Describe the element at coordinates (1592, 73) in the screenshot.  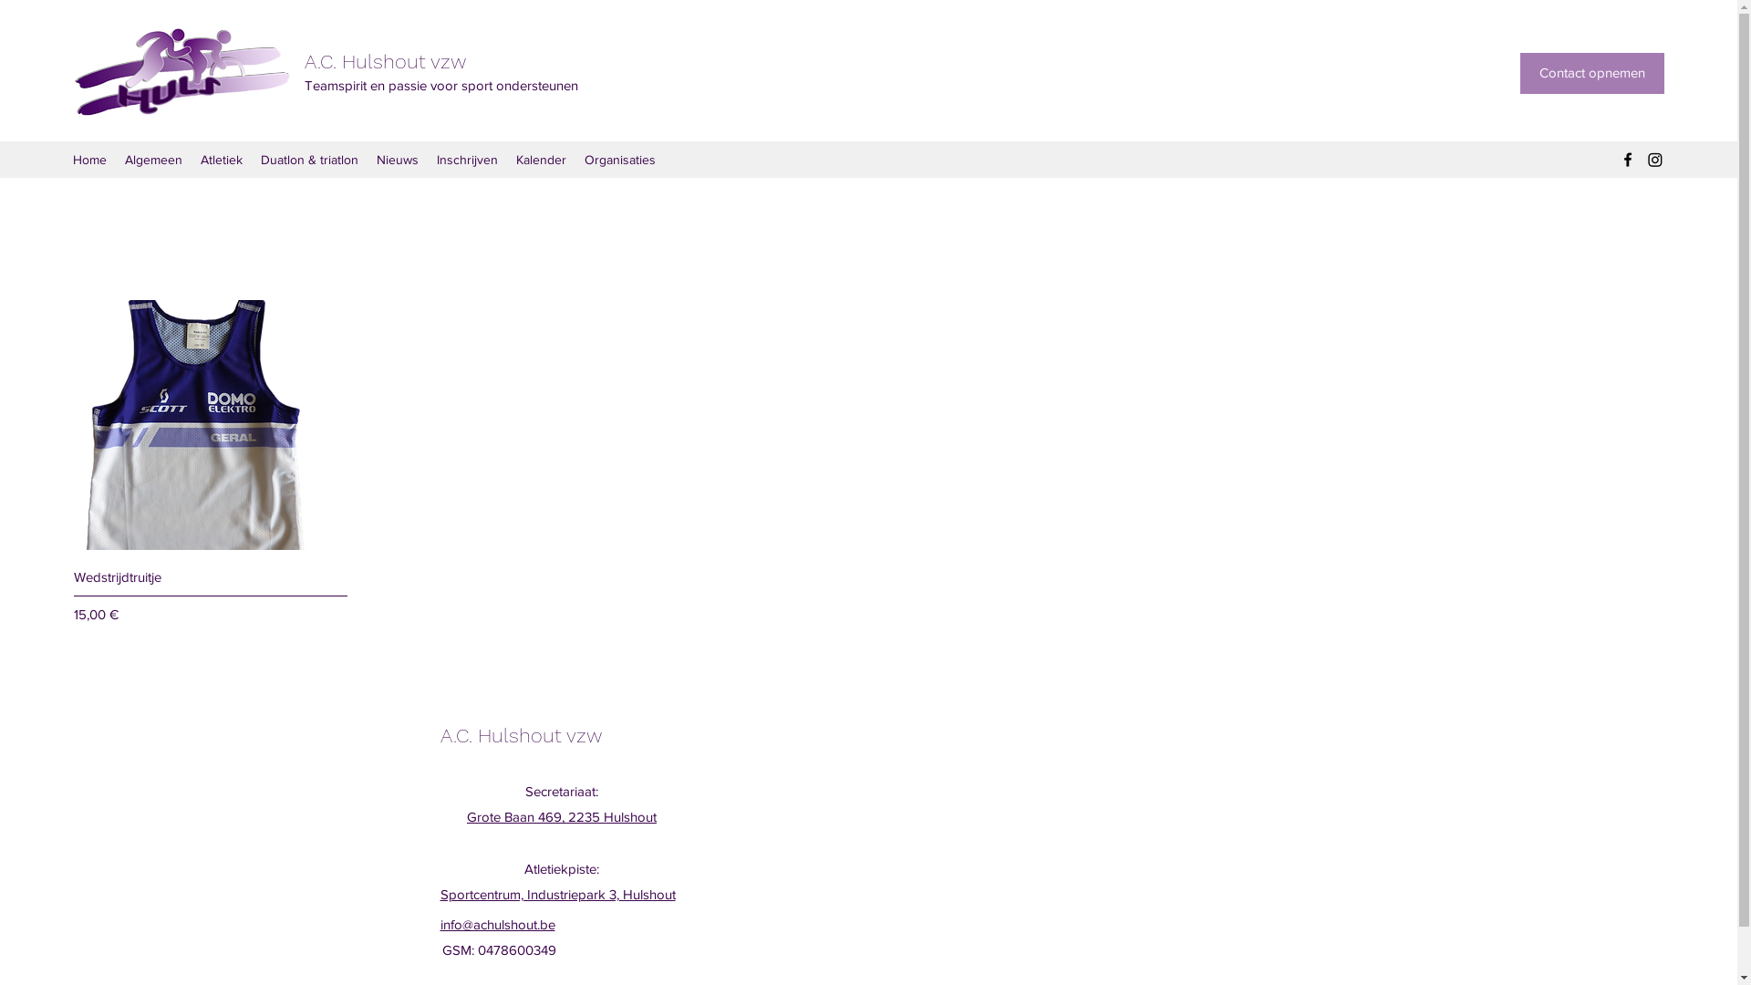
I see `Contact opnemen` at that location.